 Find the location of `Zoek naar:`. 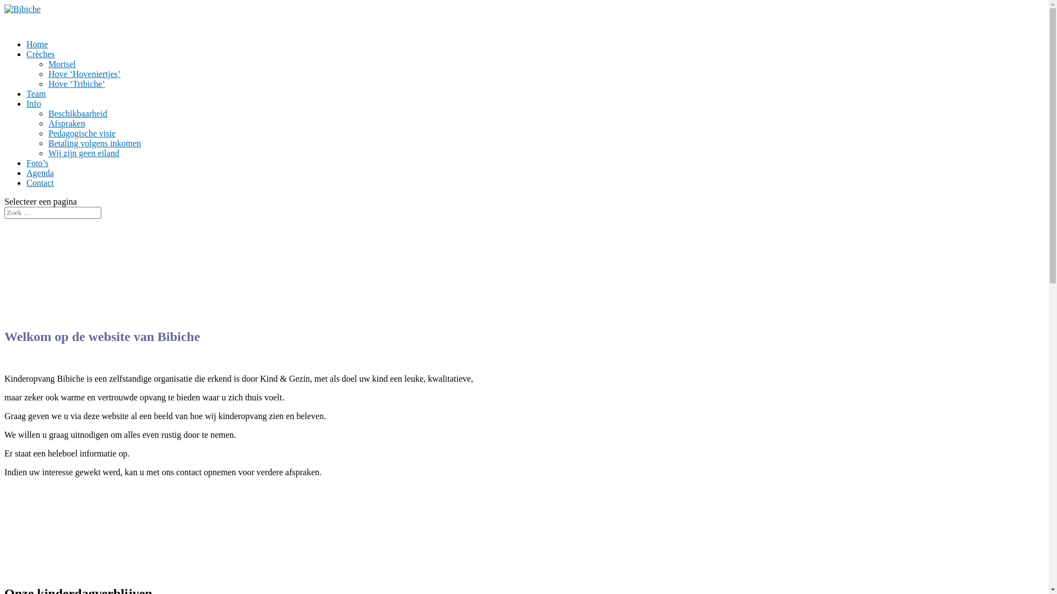

Zoek naar: is located at coordinates (53, 213).